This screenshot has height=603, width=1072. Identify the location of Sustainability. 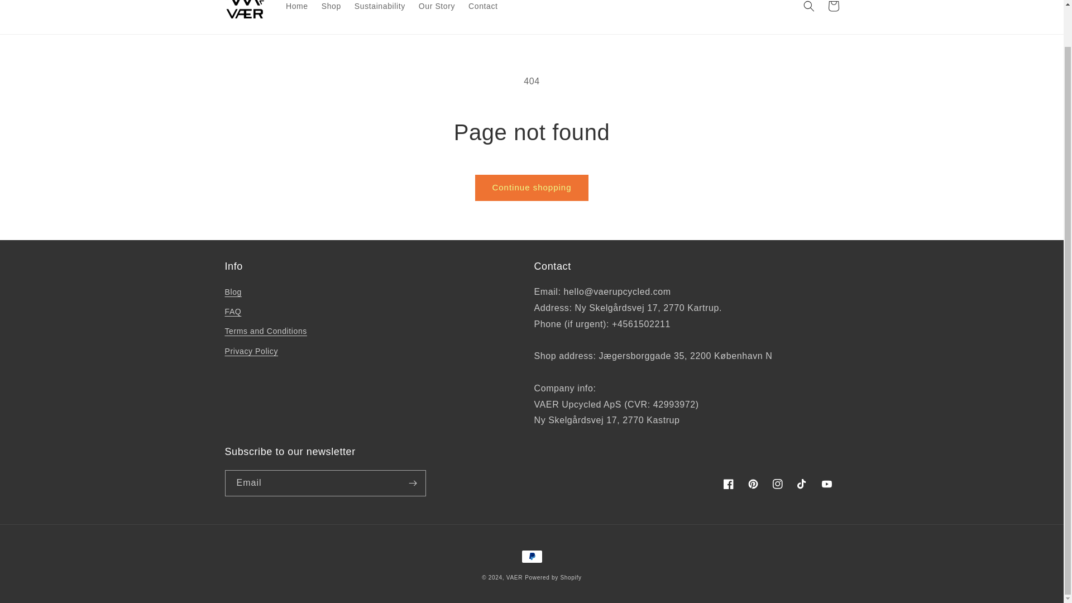
(380, 9).